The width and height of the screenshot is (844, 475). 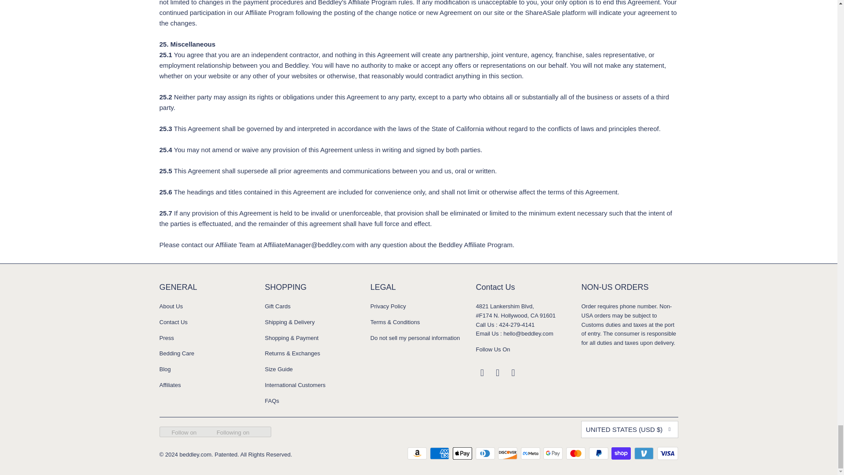 What do you see at coordinates (577, 453) in the screenshot?
I see `Mastercard` at bounding box center [577, 453].